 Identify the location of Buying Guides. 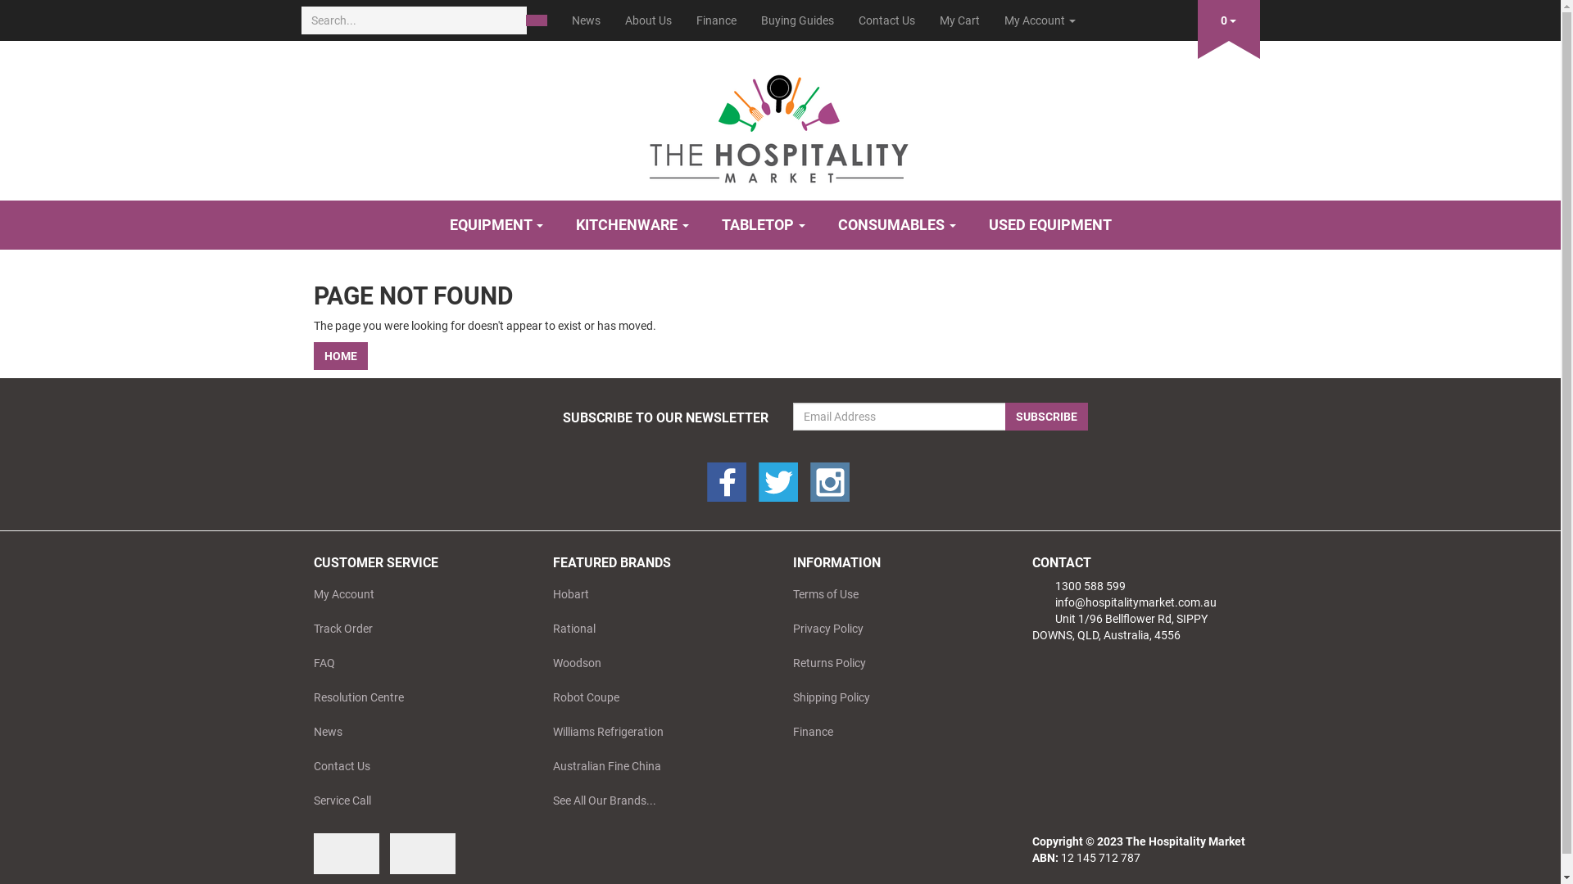
(798, 20).